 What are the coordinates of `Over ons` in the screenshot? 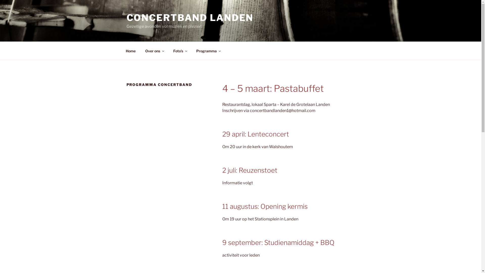 It's located at (155, 51).